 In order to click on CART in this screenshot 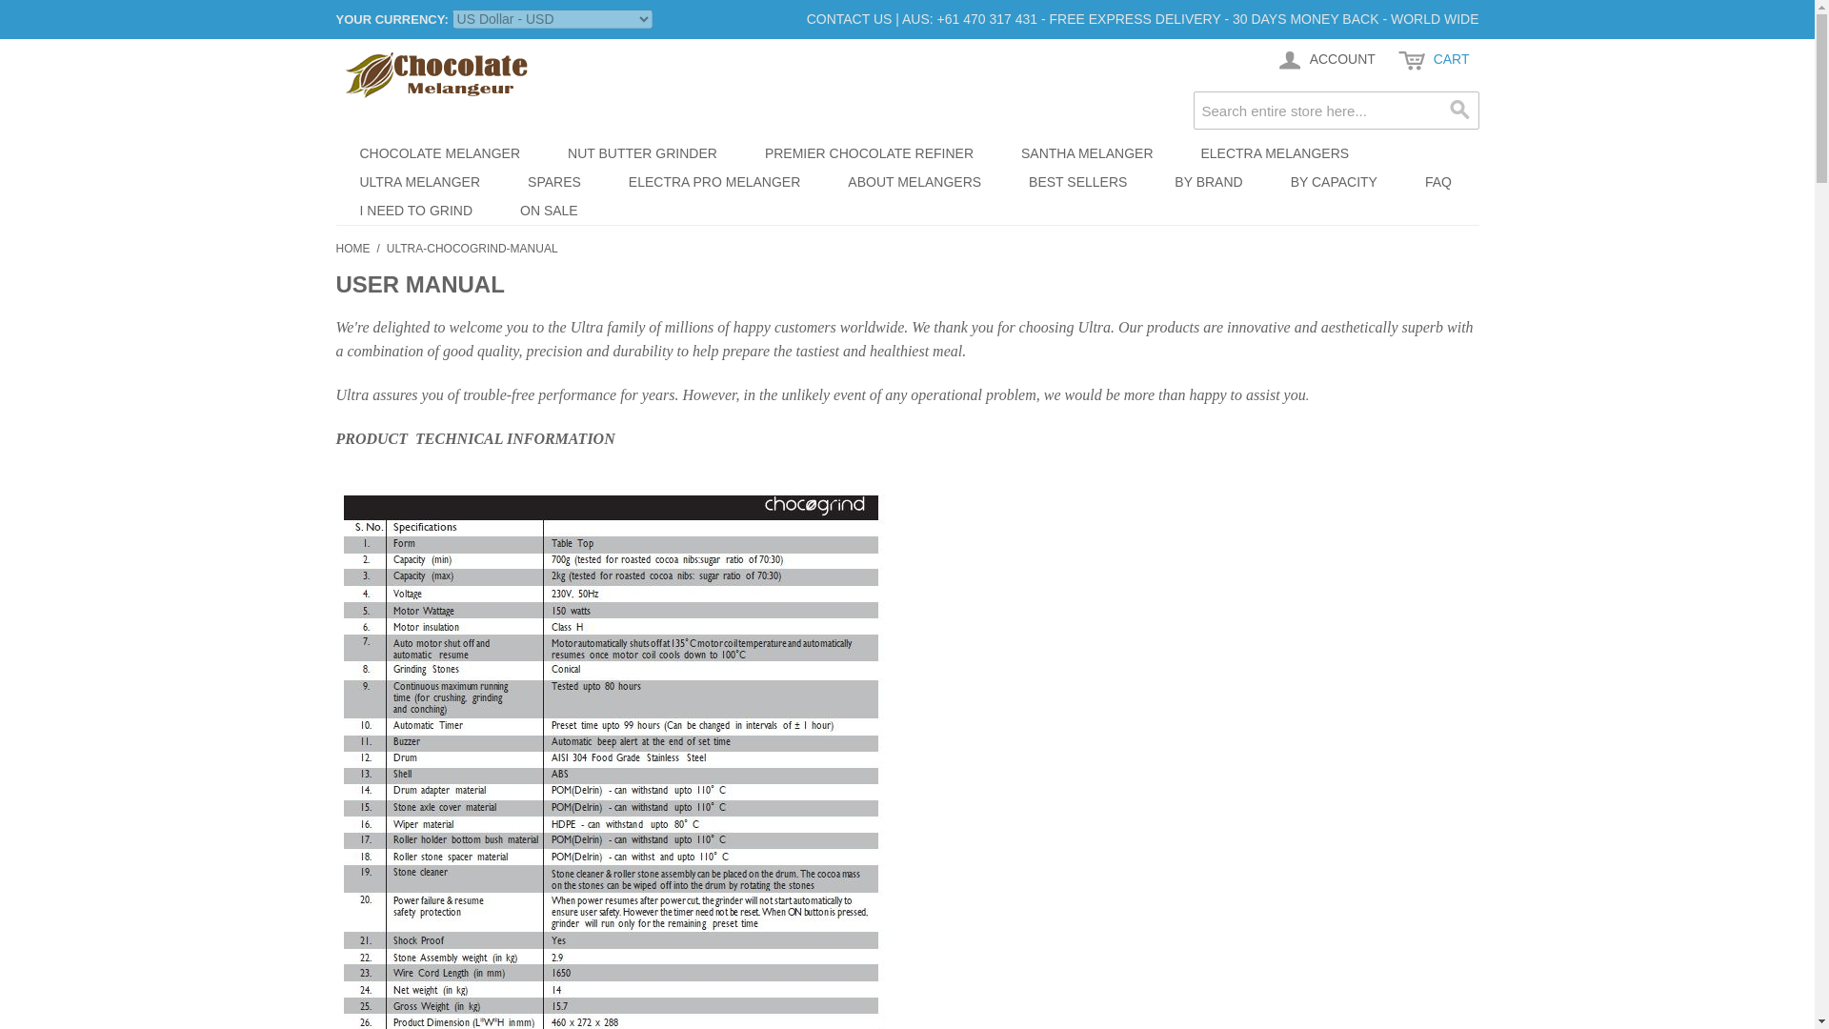, I will do `click(1434, 60)`.